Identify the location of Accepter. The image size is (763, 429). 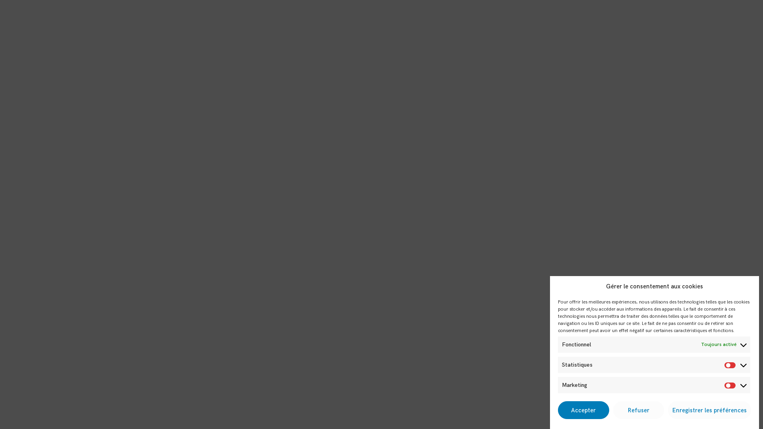
(583, 410).